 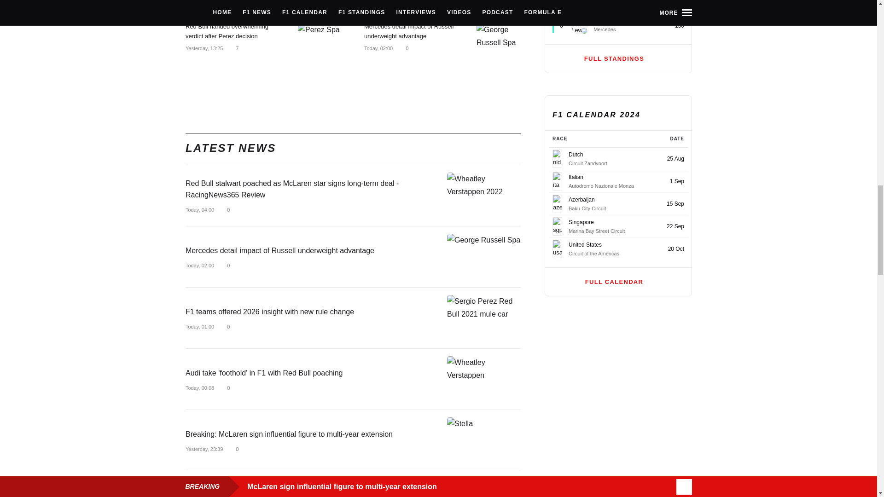 I want to click on Thursday 1 August 2024 at 13:25, so click(x=204, y=48).